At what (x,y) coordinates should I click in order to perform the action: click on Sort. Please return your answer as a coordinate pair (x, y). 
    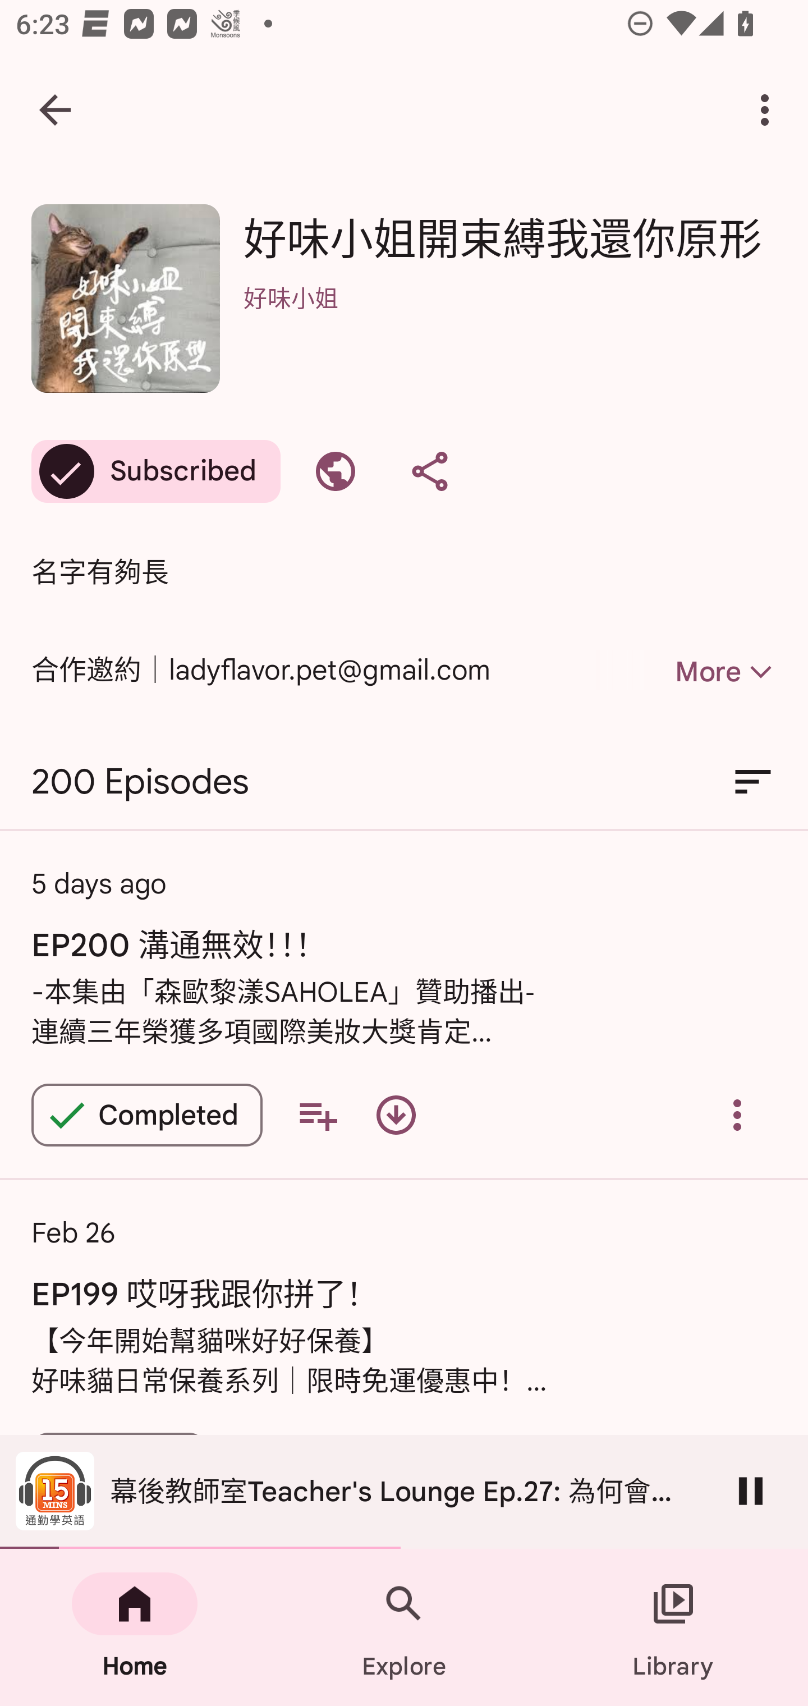
    Looking at the image, I should click on (753, 782).